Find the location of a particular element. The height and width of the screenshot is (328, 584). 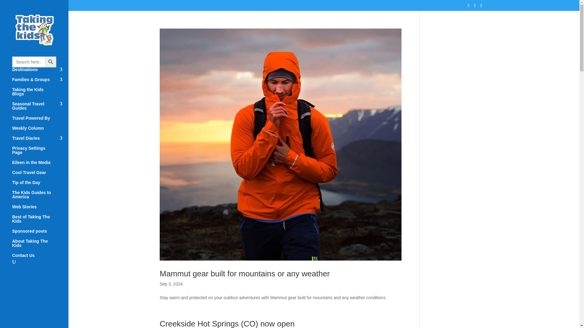

Travel Powered By is located at coordinates (40, 121).